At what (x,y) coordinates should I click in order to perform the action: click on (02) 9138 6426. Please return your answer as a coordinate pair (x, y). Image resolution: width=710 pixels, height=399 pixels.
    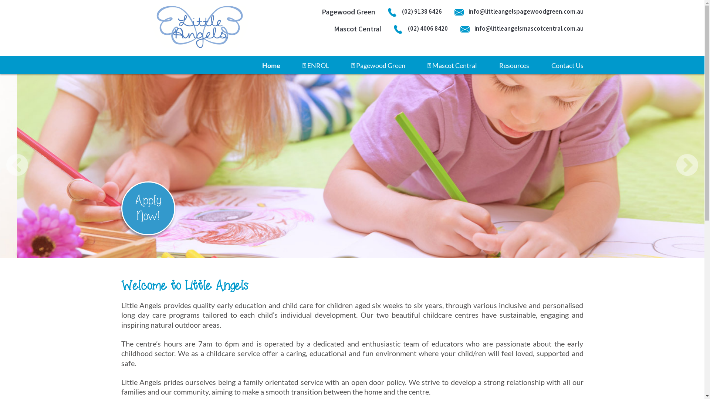
    Looking at the image, I should click on (415, 12).